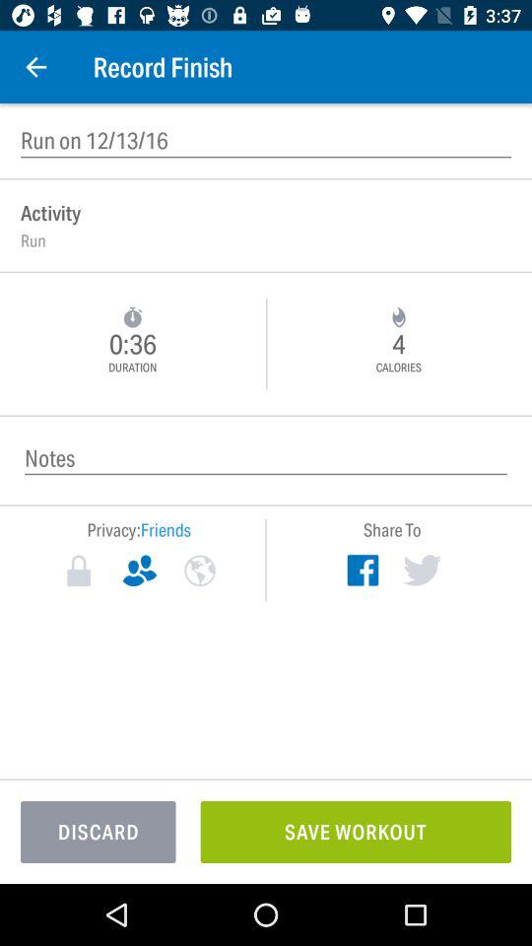 Image resolution: width=532 pixels, height=946 pixels. Describe the element at coordinates (199, 571) in the screenshot. I see `etc` at that location.